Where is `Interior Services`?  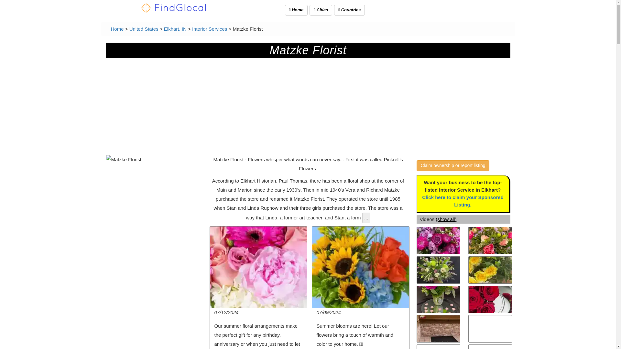
Interior Services is located at coordinates (210, 29).